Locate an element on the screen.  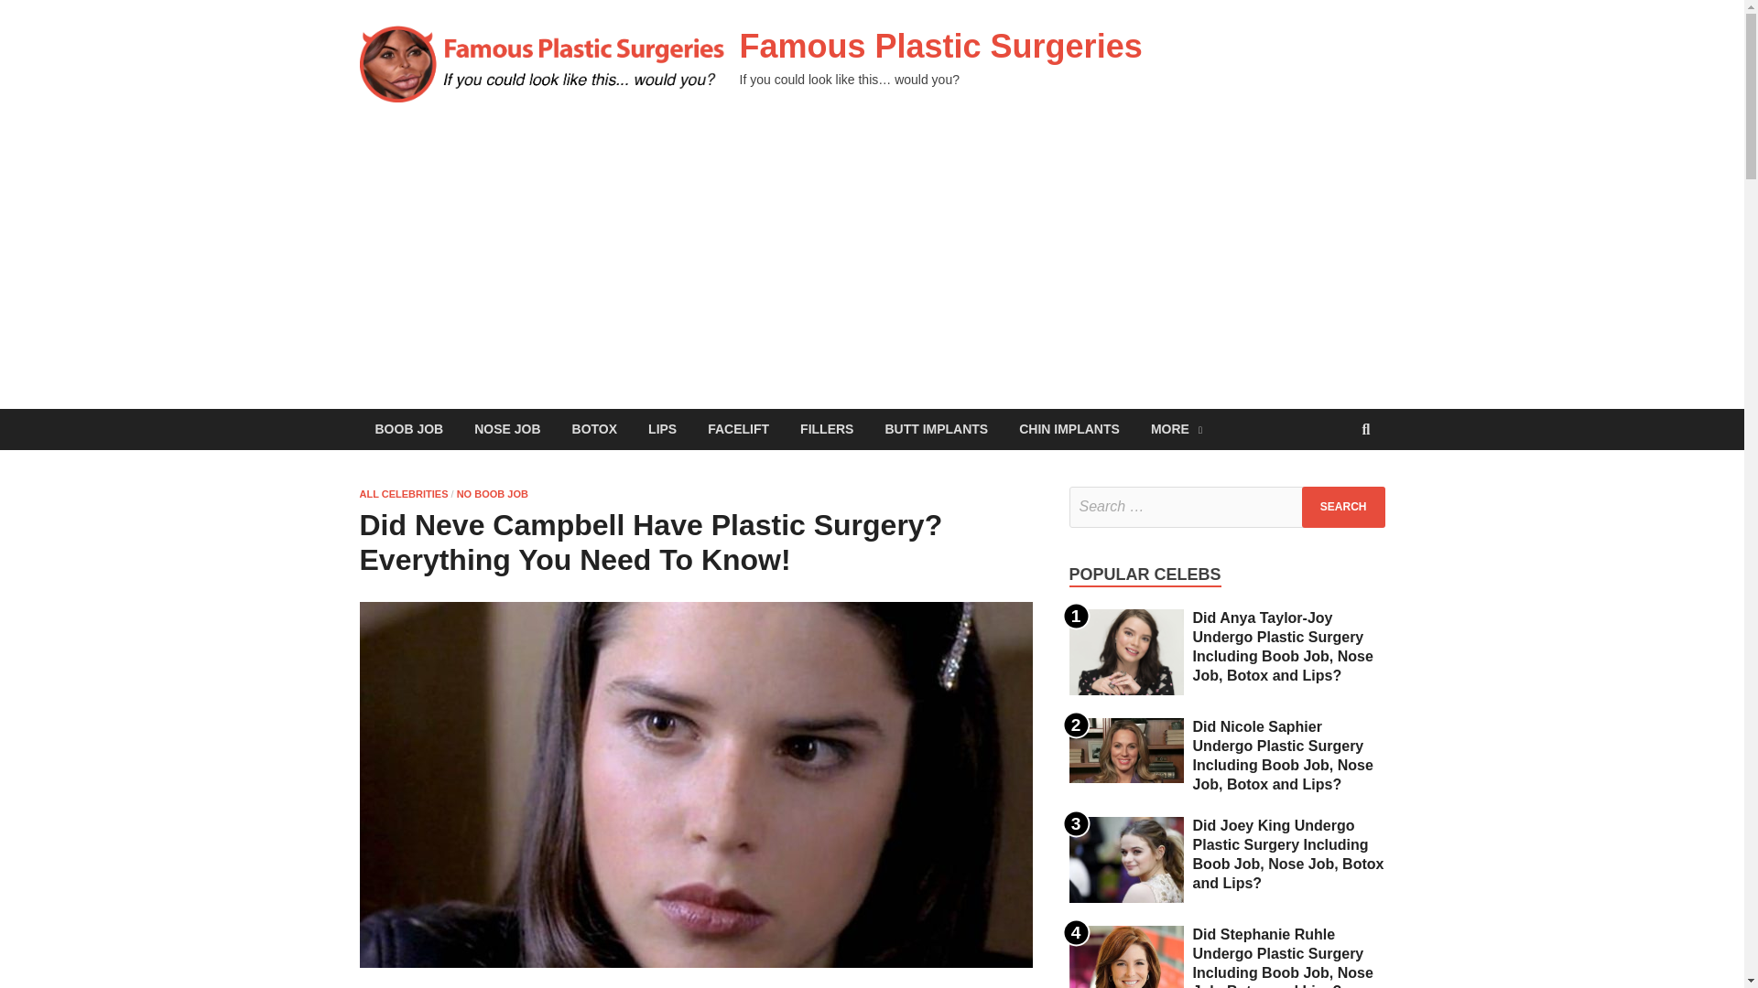
NOSE JOB is located at coordinates (507, 430).